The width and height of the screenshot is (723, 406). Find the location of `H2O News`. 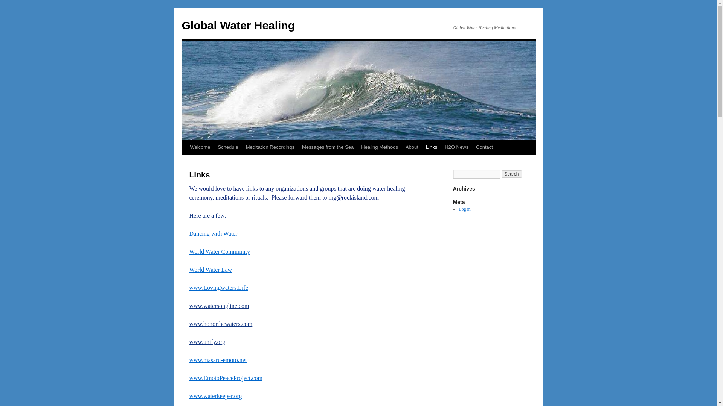

H2O News is located at coordinates (456, 147).